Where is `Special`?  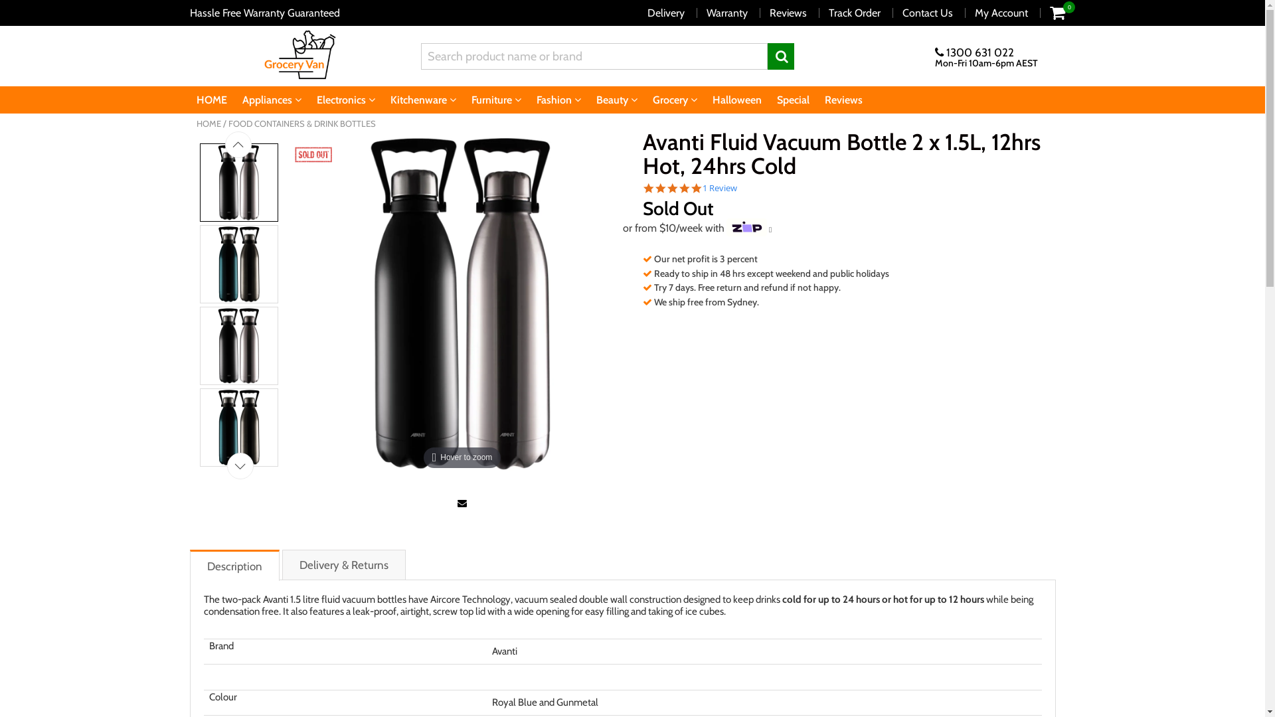 Special is located at coordinates (793, 100).